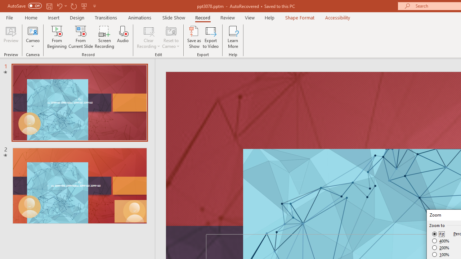 The height and width of the screenshot is (259, 461). What do you see at coordinates (211, 37) in the screenshot?
I see `Export to Video` at bounding box center [211, 37].